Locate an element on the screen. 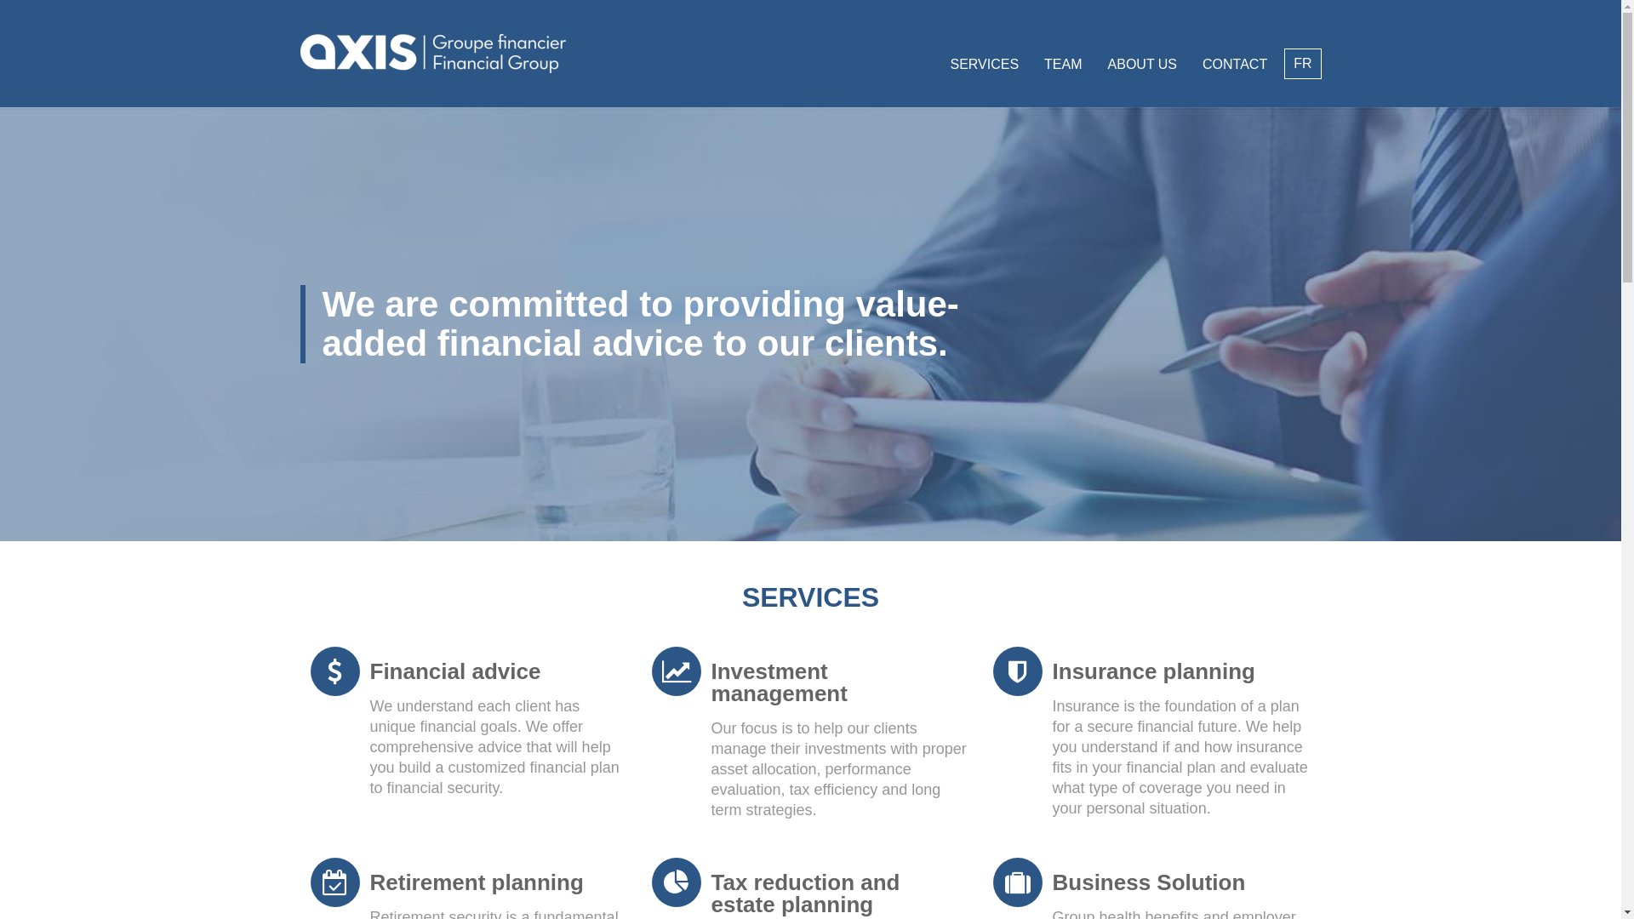 Image resolution: width=1634 pixels, height=919 pixels. FR is located at coordinates (1302, 64).